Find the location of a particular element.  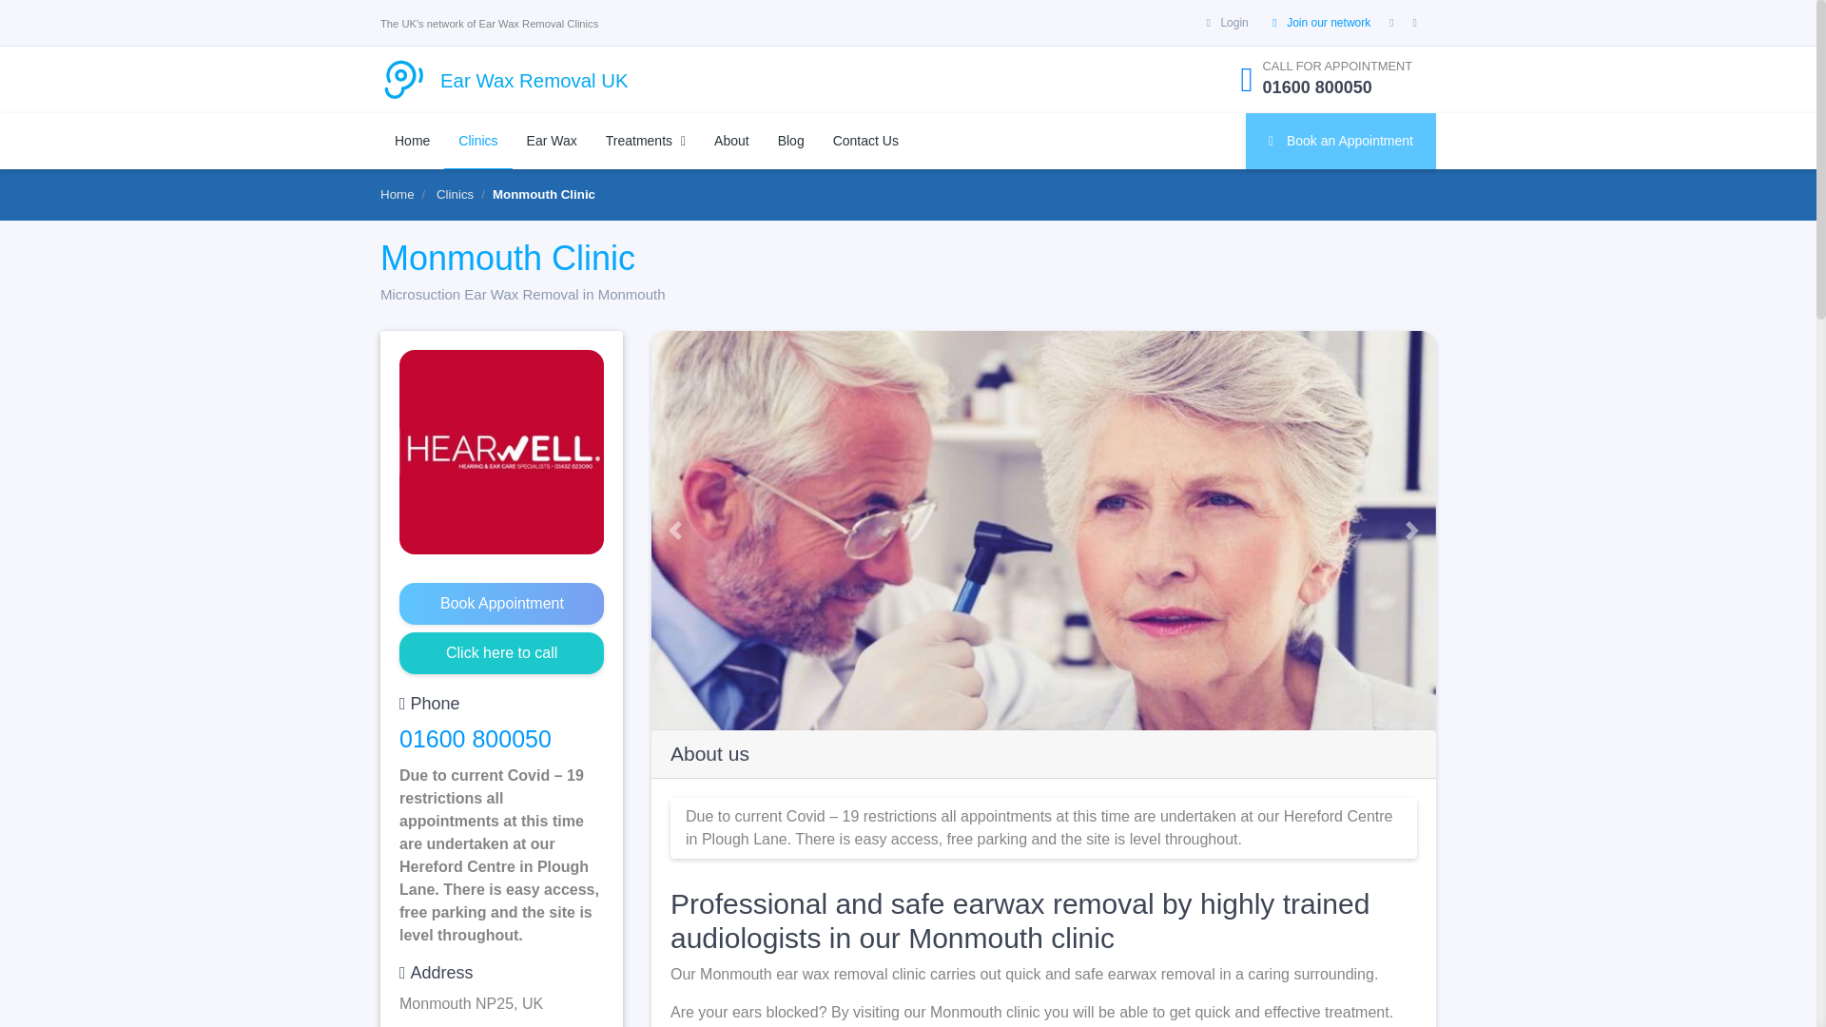

Book an Appointment is located at coordinates (1340, 141).